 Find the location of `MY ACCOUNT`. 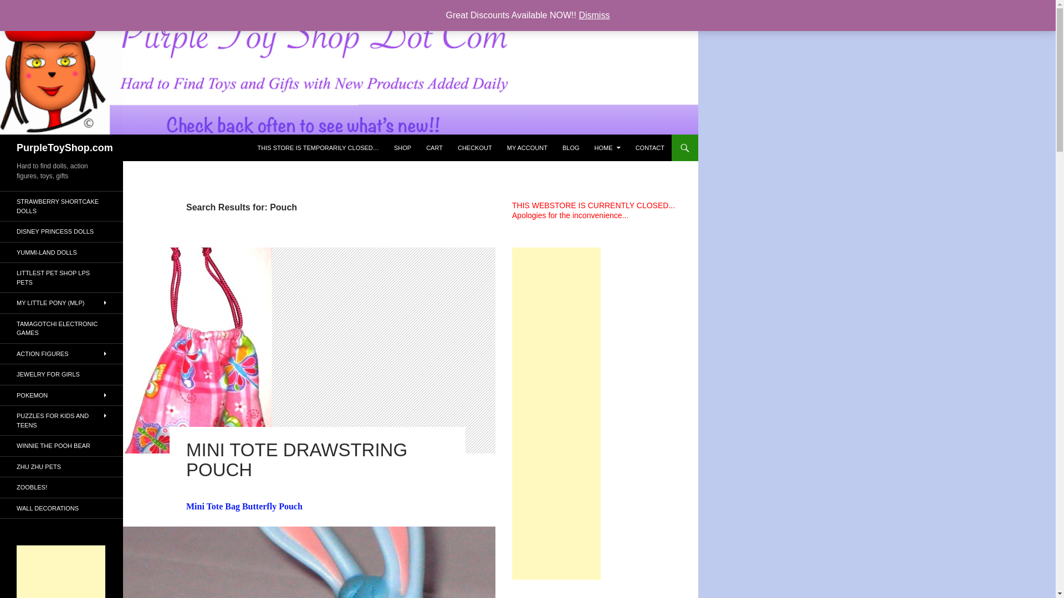

MY ACCOUNT is located at coordinates (527, 147).